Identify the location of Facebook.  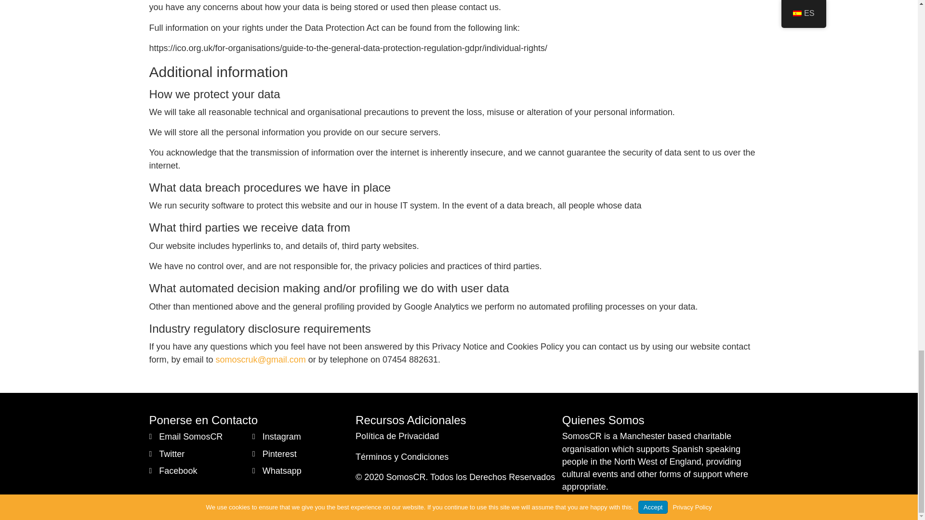
(178, 471).